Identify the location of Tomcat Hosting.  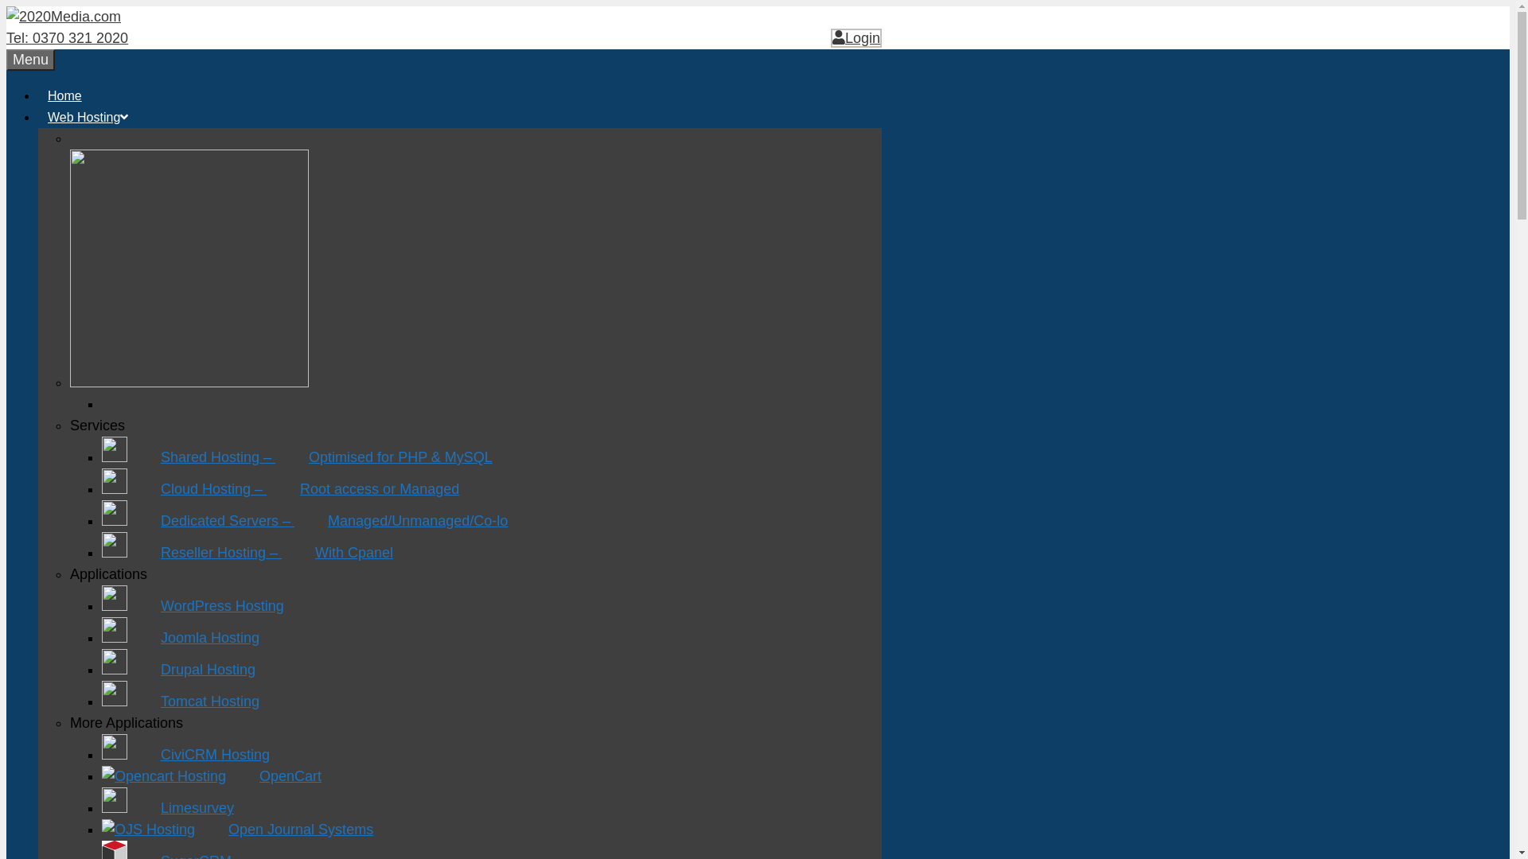
(181, 702).